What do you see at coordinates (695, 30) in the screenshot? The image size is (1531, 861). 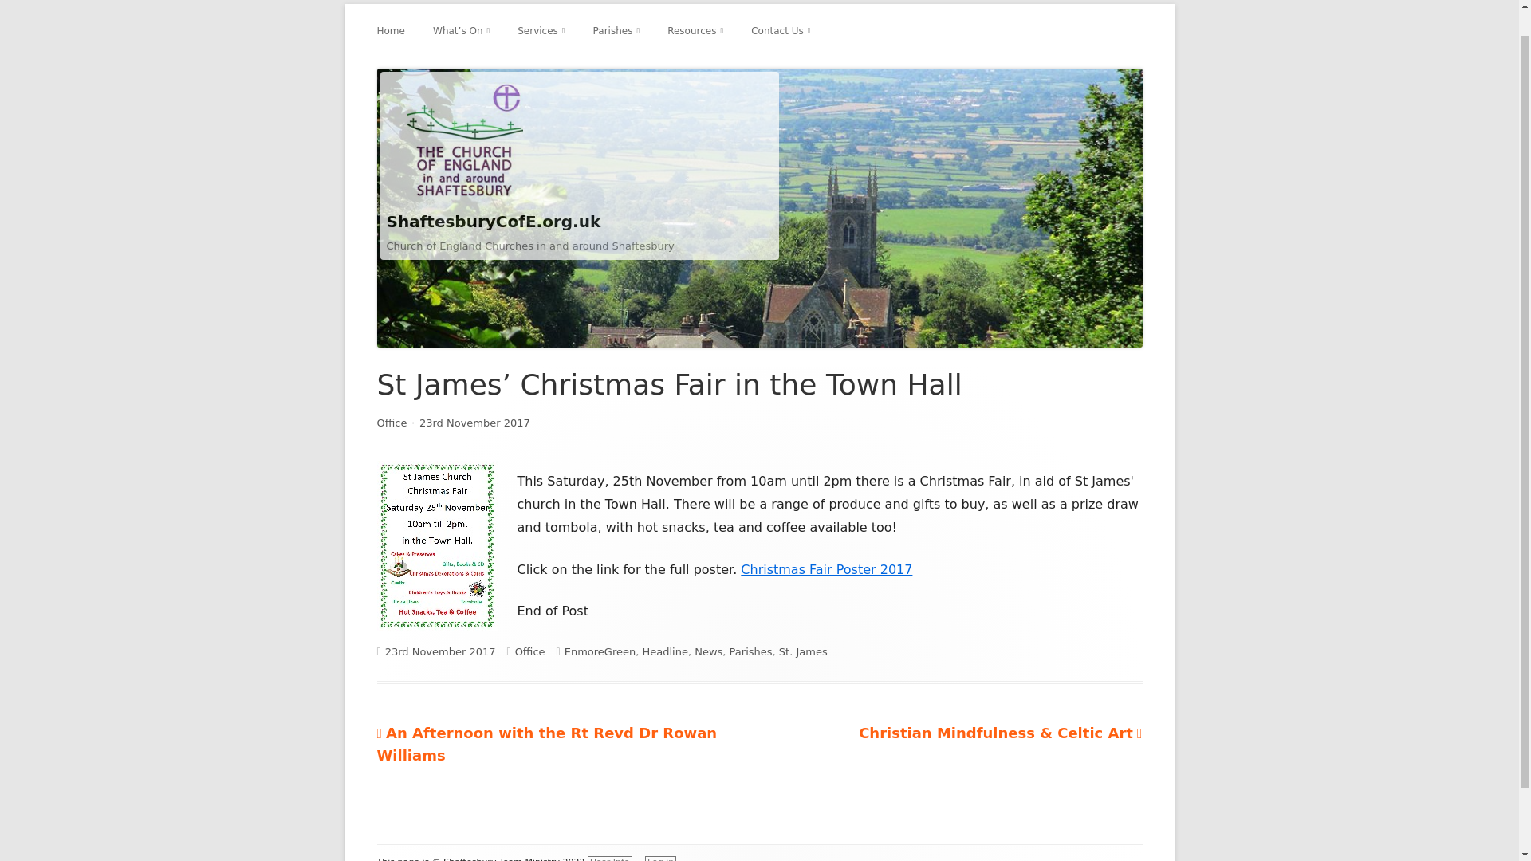 I see `Resources` at bounding box center [695, 30].